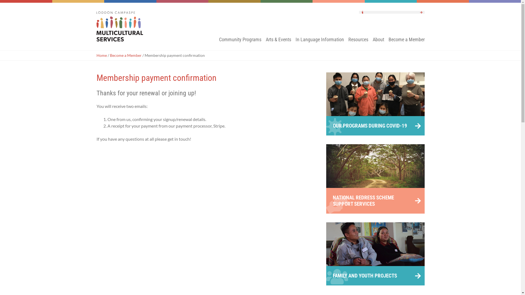 The image size is (525, 295). I want to click on Community Programs, so click(240, 43).